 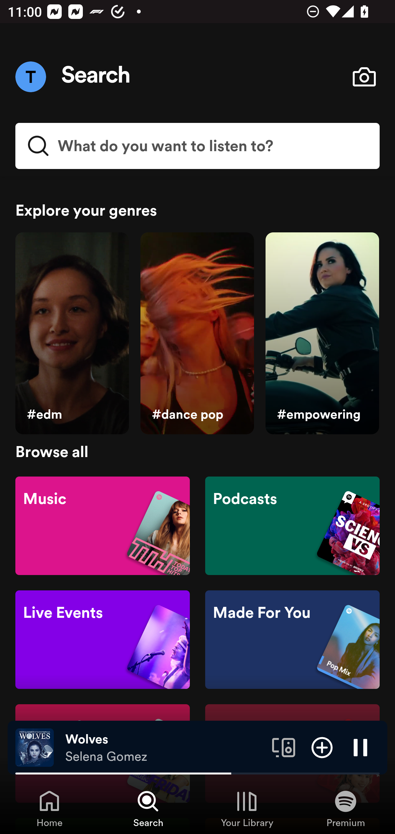 What do you see at coordinates (322, 747) in the screenshot?
I see `Add item` at bounding box center [322, 747].